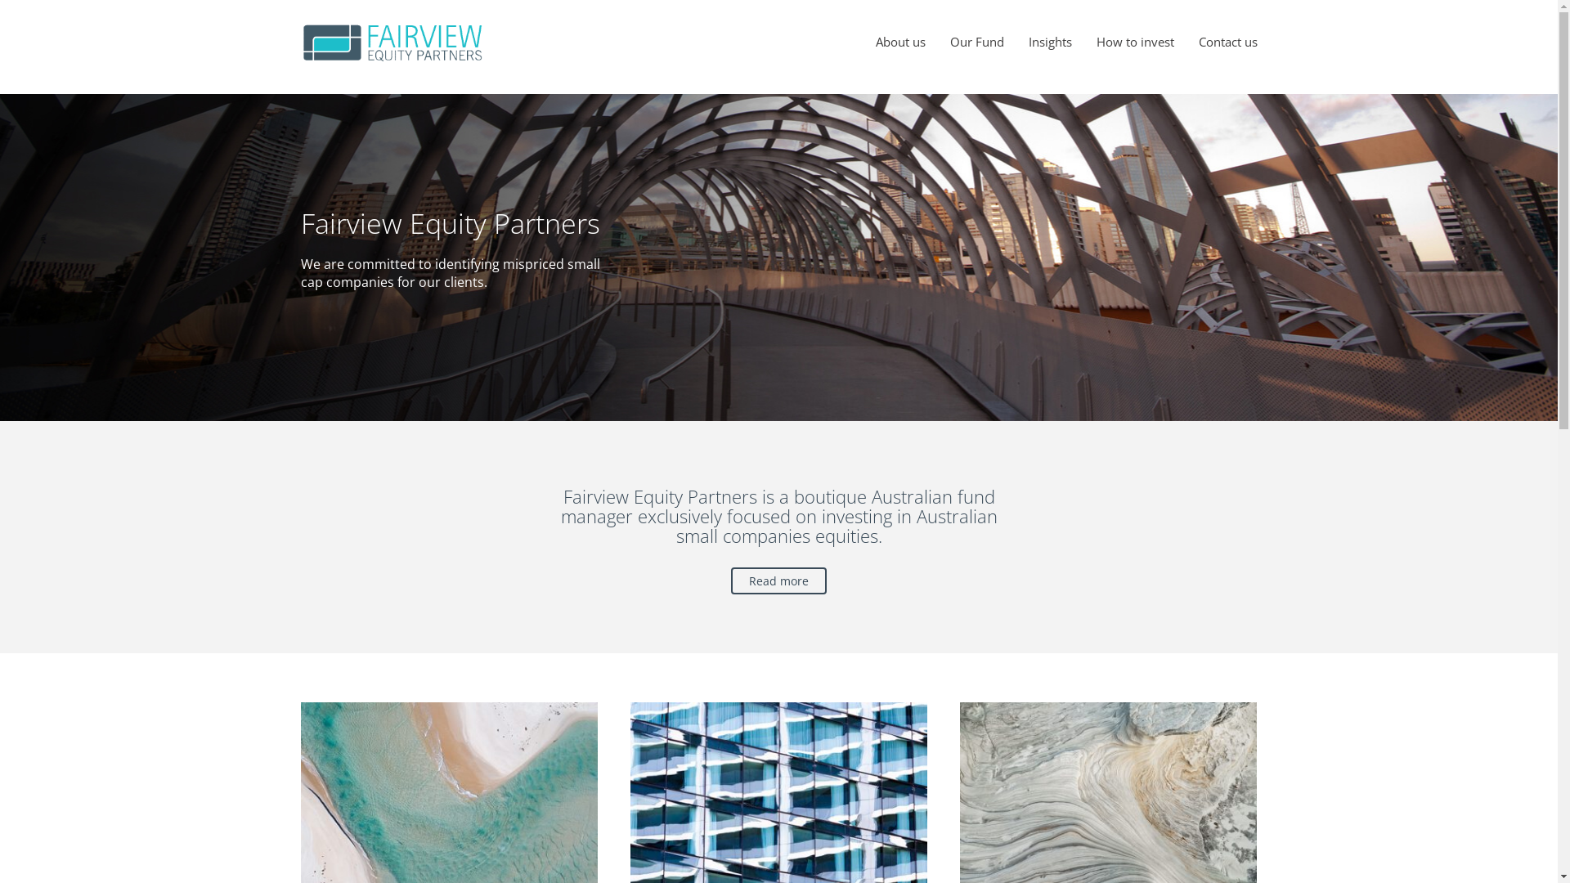 This screenshot has height=883, width=1570. I want to click on Read more, so click(778, 580).